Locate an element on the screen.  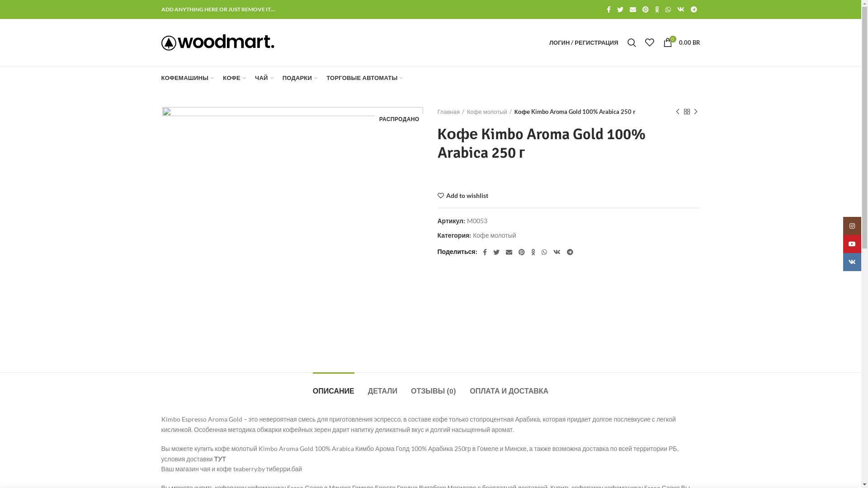
Pinterest is located at coordinates (522, 252).